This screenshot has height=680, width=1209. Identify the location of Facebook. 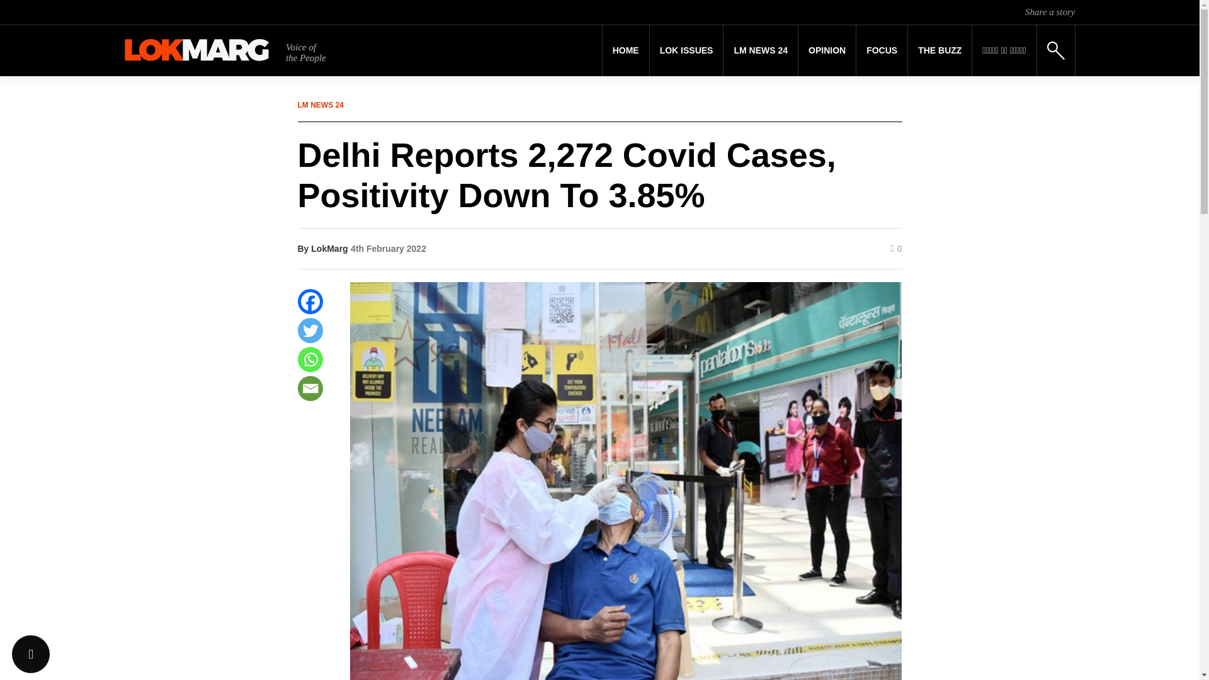
(310, 301).